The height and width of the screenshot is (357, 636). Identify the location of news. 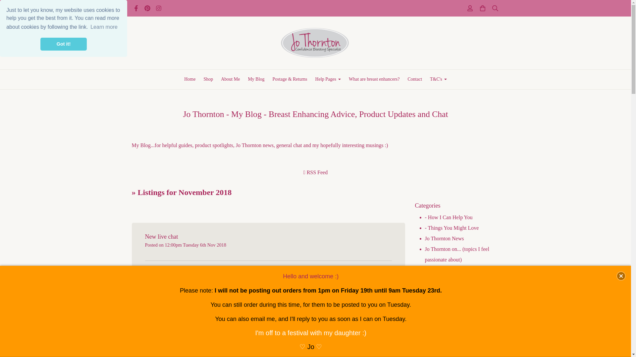
(268, 304).